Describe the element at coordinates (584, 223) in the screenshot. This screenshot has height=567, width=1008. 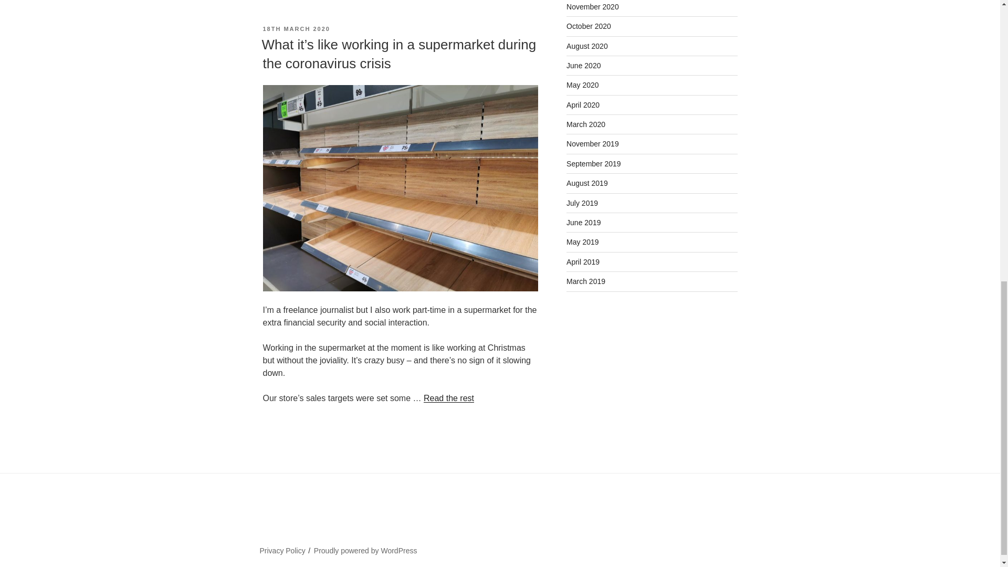
I see `June 2019` at that location.